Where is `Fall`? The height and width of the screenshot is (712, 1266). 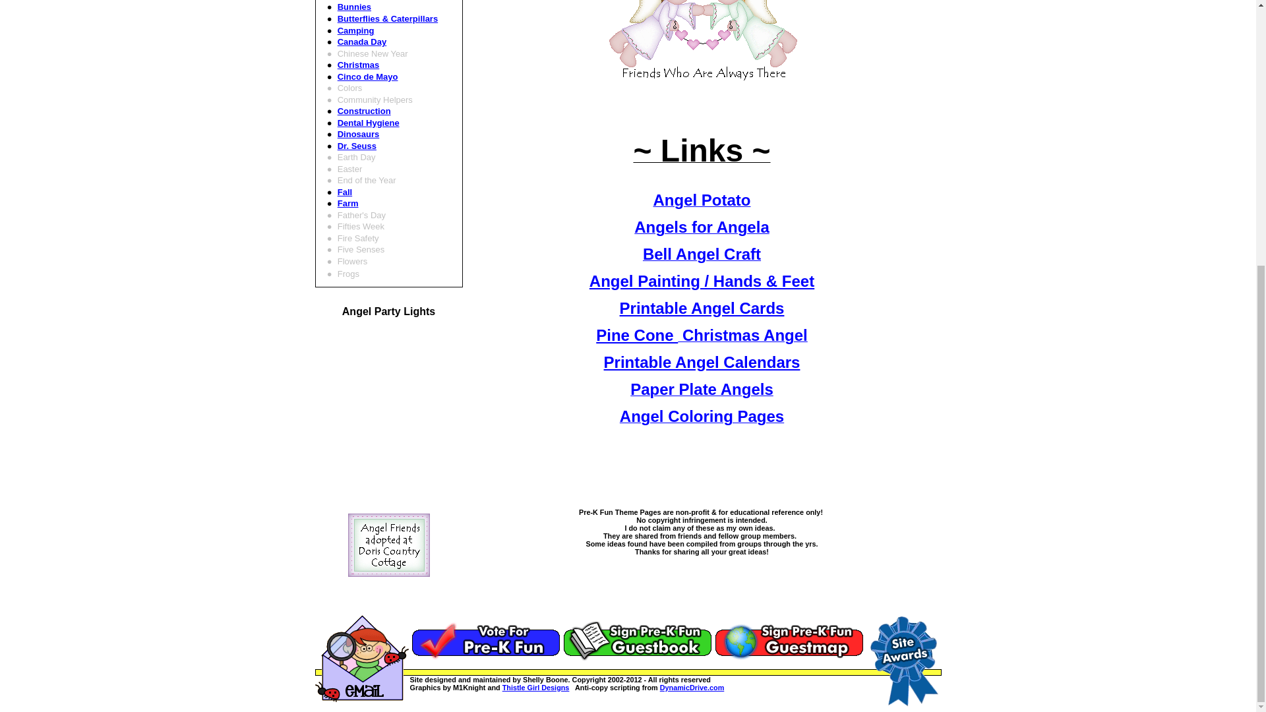 Fall is located at coordinates (344, 193).